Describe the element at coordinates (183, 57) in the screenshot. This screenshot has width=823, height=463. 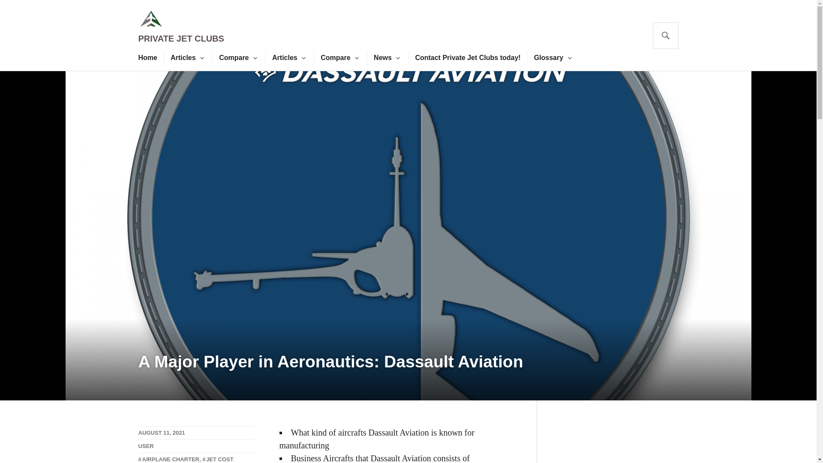
I see `Articles` at that location.